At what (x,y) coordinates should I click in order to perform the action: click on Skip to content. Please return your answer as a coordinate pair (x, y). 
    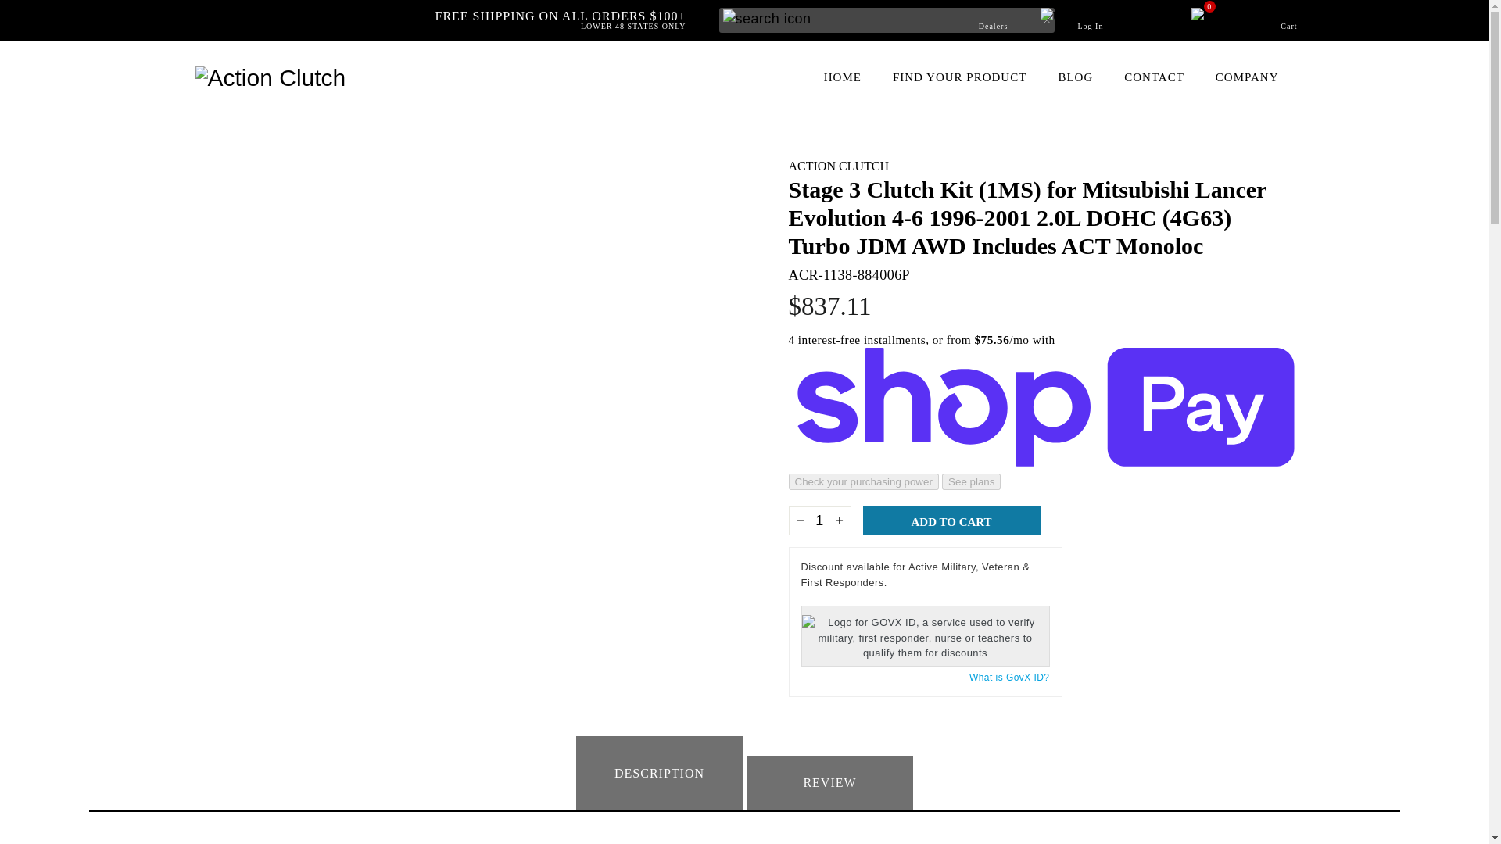
    Looking at the image, I should click on (1091, 20).